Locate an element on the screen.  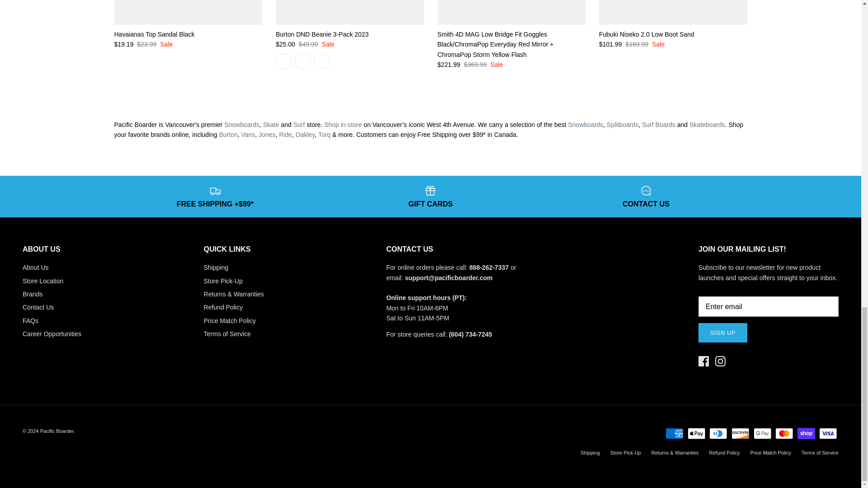
Facebook is located at coordinates (703, 361).